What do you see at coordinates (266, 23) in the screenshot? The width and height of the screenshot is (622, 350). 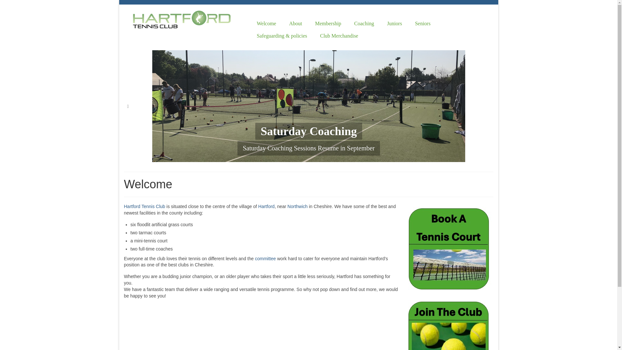 I see `Welcome` at bounding box center [266, 23].